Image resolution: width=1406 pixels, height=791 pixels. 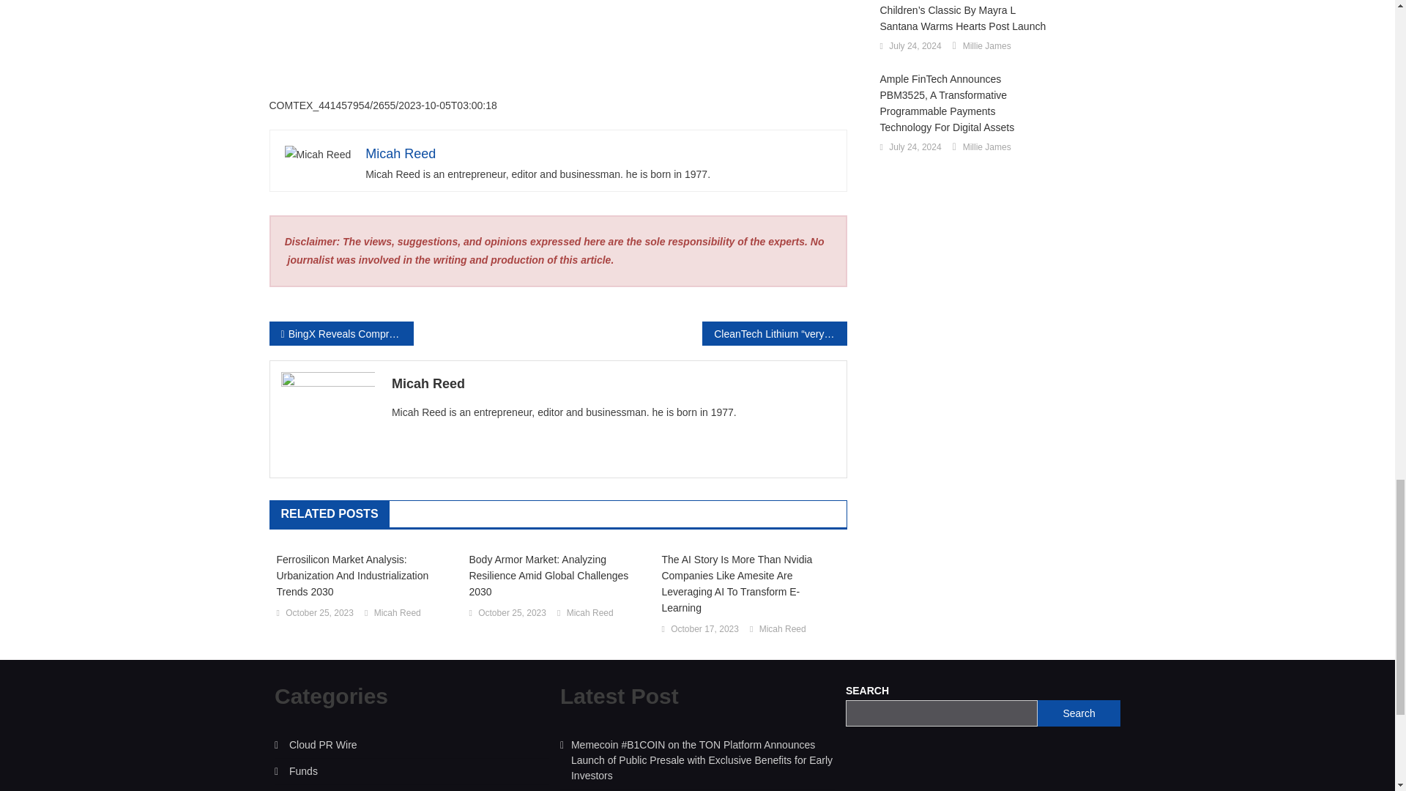 What do you see at coordinates (397, 614) in the screenshot?
I see `Micah Reed` at bounding box center [397, 614].